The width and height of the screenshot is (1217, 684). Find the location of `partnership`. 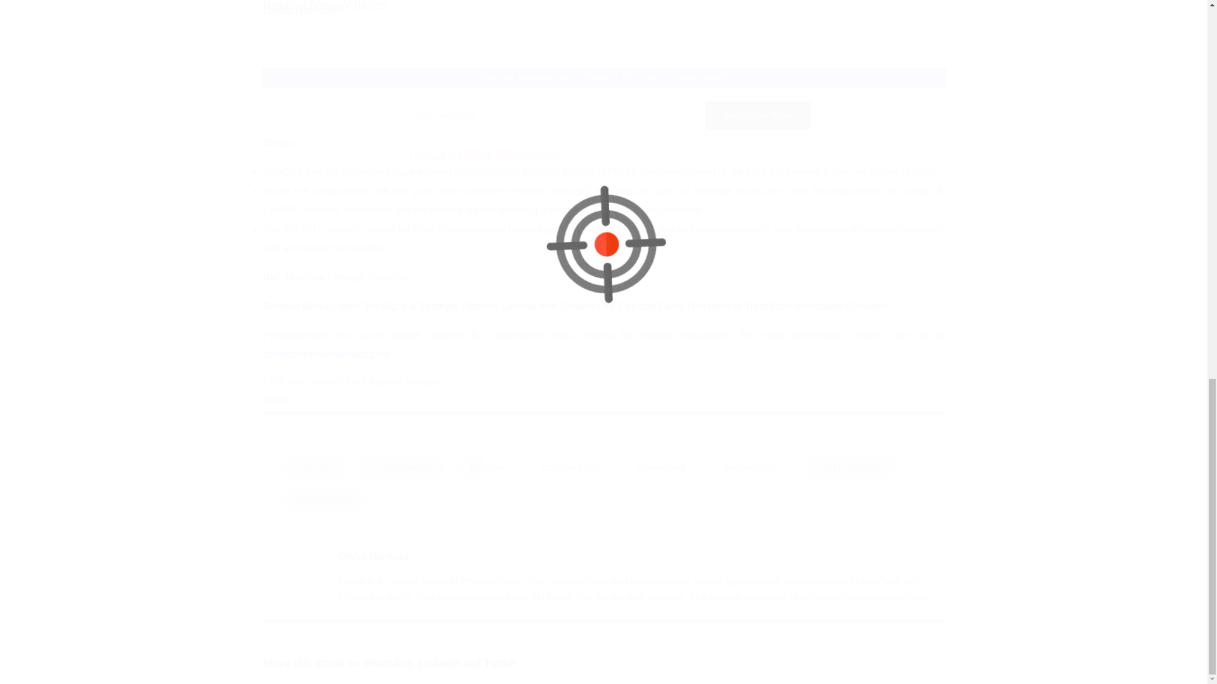

partnership is located at coordinates (748, 467).